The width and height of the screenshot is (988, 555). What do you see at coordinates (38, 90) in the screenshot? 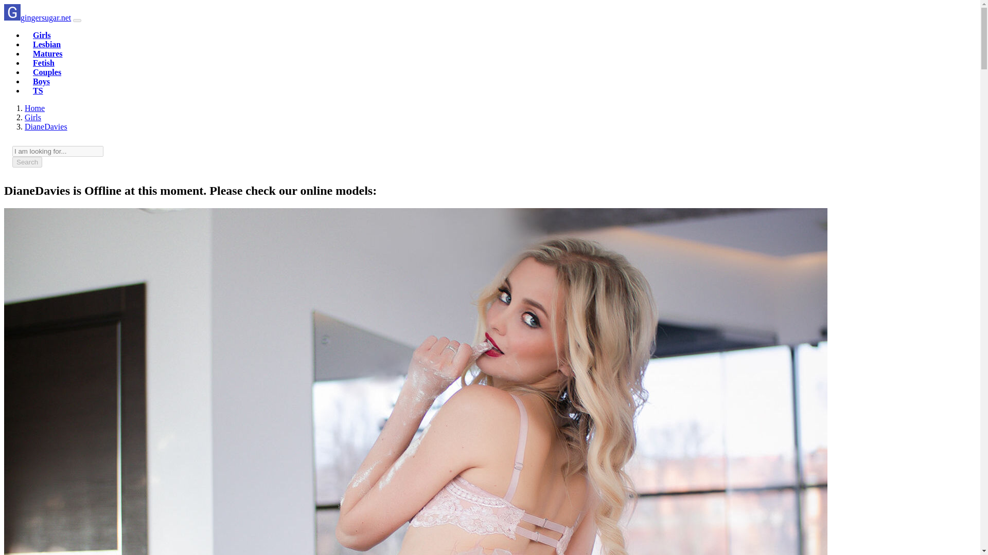
I see `TS` at bounding box center [38, 90].